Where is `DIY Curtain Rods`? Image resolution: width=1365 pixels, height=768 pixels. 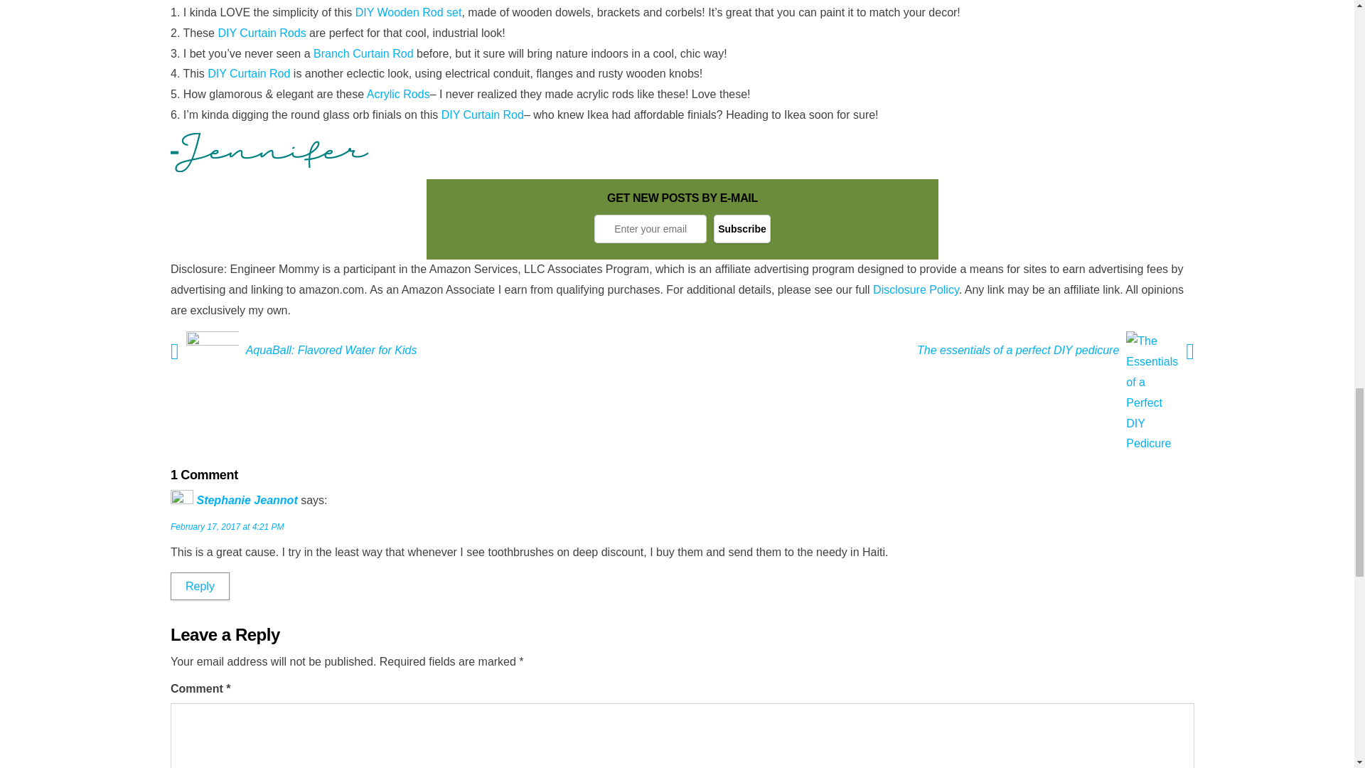
DIY Curtain Rods is located at coordinates (262, 33).